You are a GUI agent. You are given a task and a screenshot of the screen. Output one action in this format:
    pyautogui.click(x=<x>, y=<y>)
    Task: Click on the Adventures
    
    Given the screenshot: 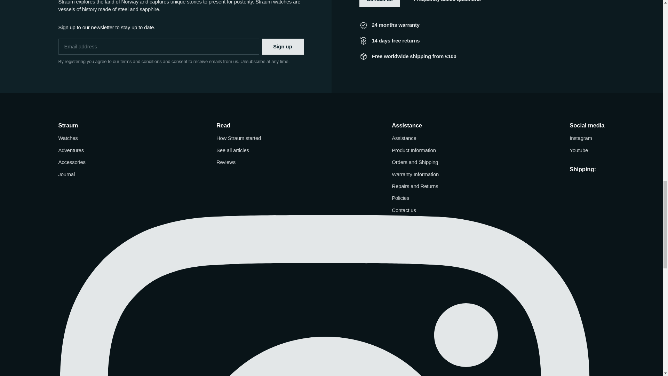 What is the action you would take?
    pyautogui.click(x=71, y=150)
    